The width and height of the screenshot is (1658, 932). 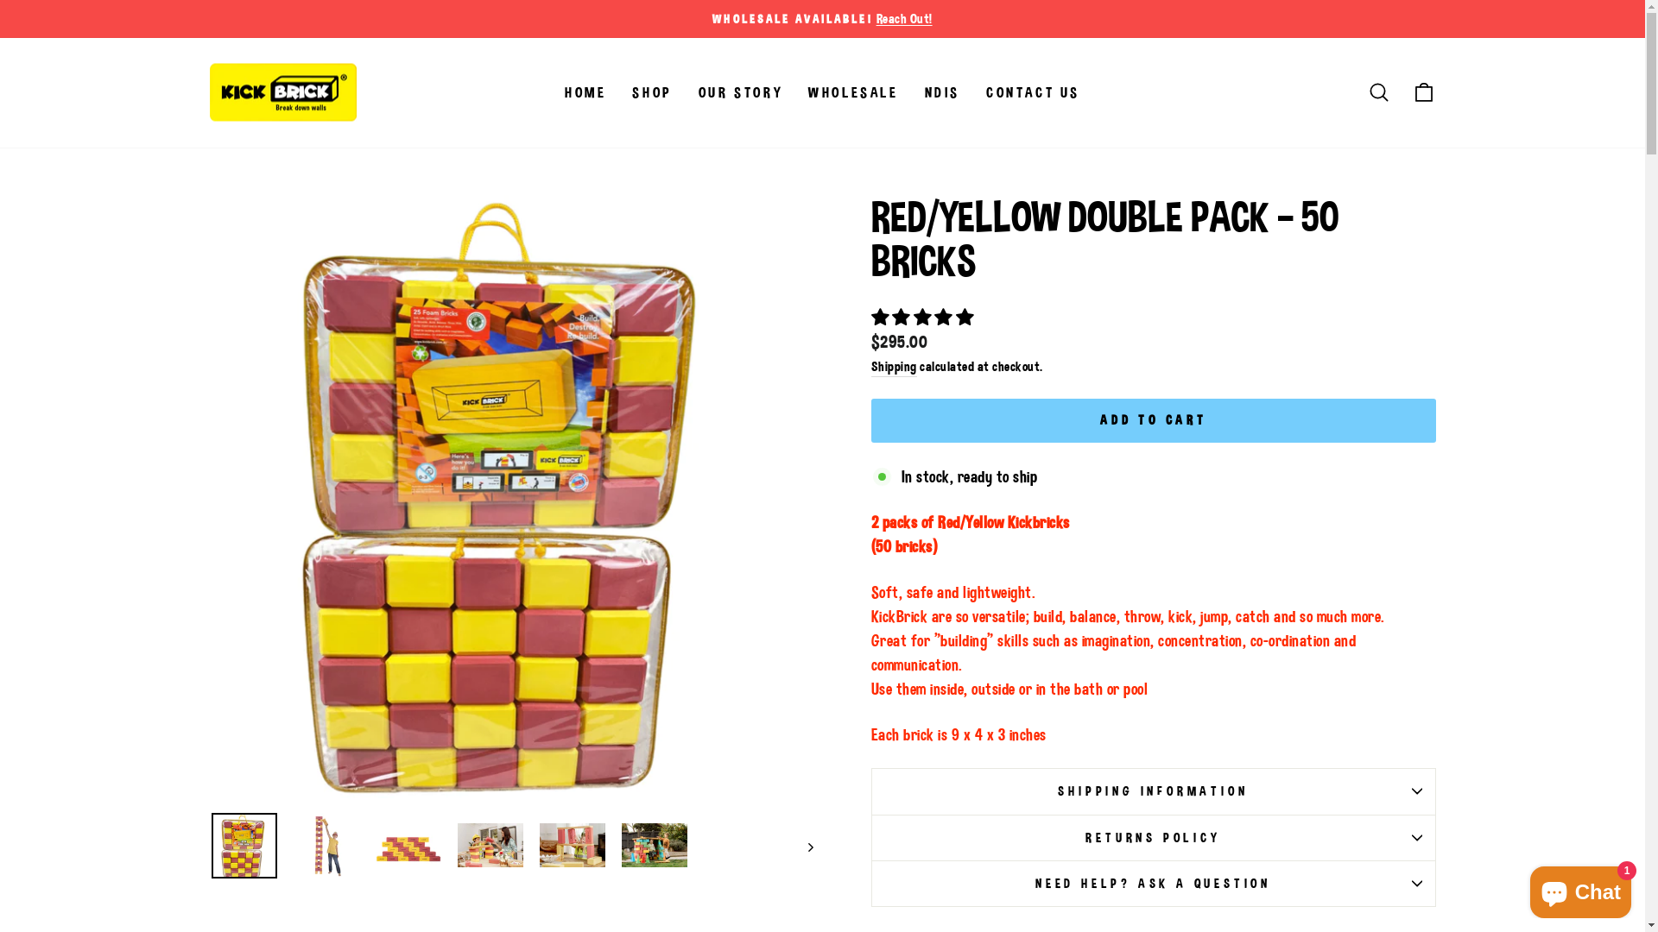 I want to click on WHOLESALE, so click(x=853, y=92).